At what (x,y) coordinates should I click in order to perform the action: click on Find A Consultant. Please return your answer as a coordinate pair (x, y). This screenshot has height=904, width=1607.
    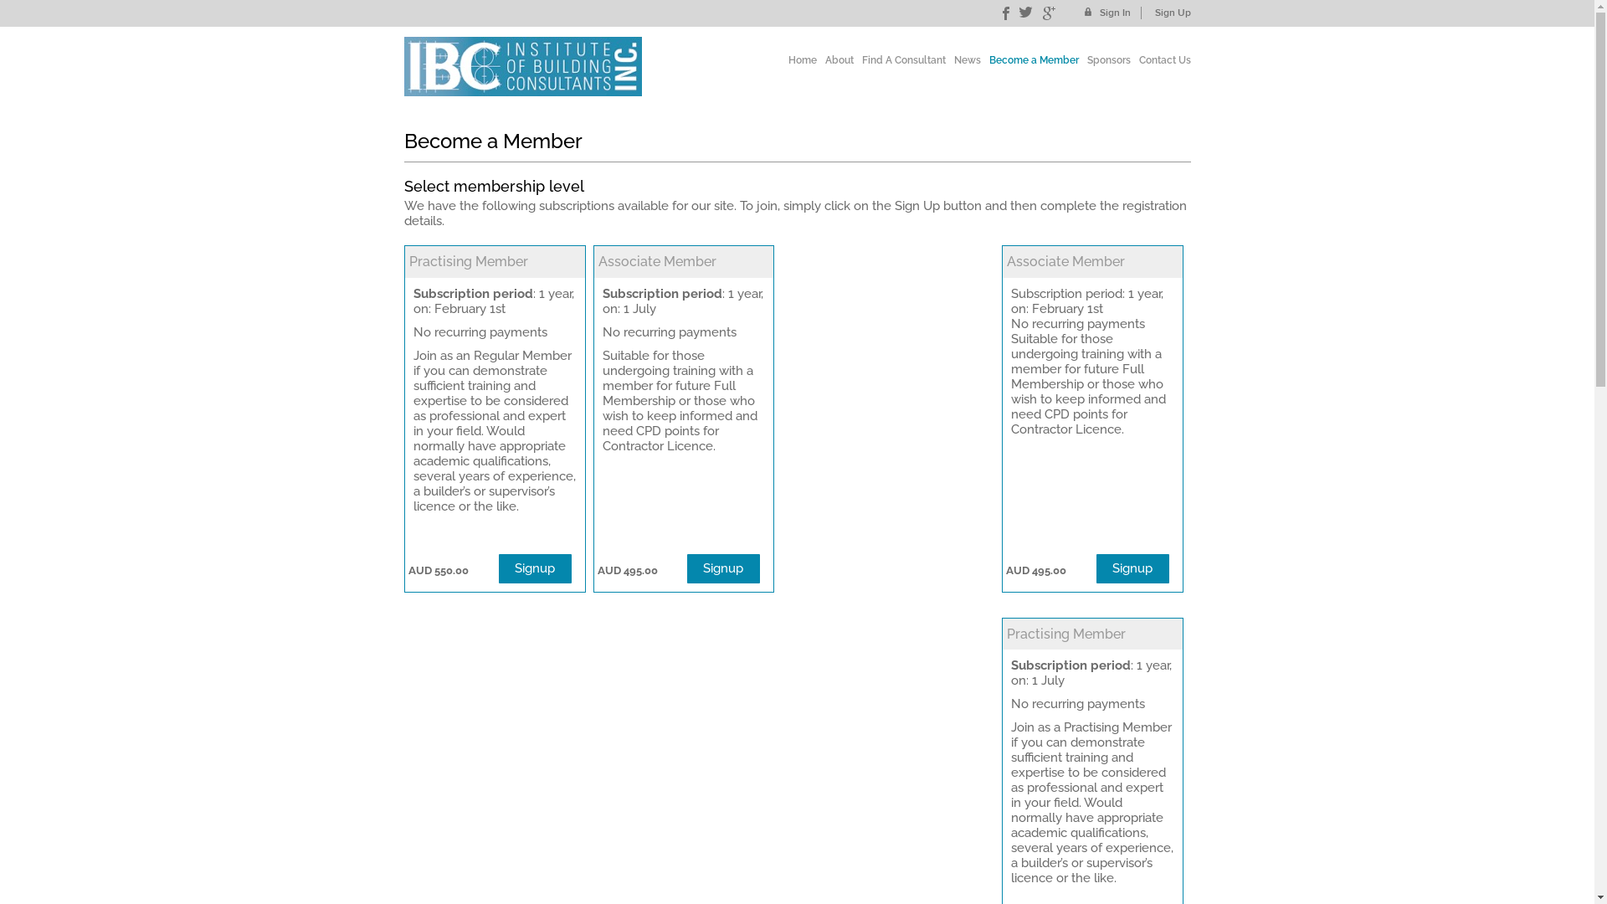
    Looking at the image, I should click on (900, 60).